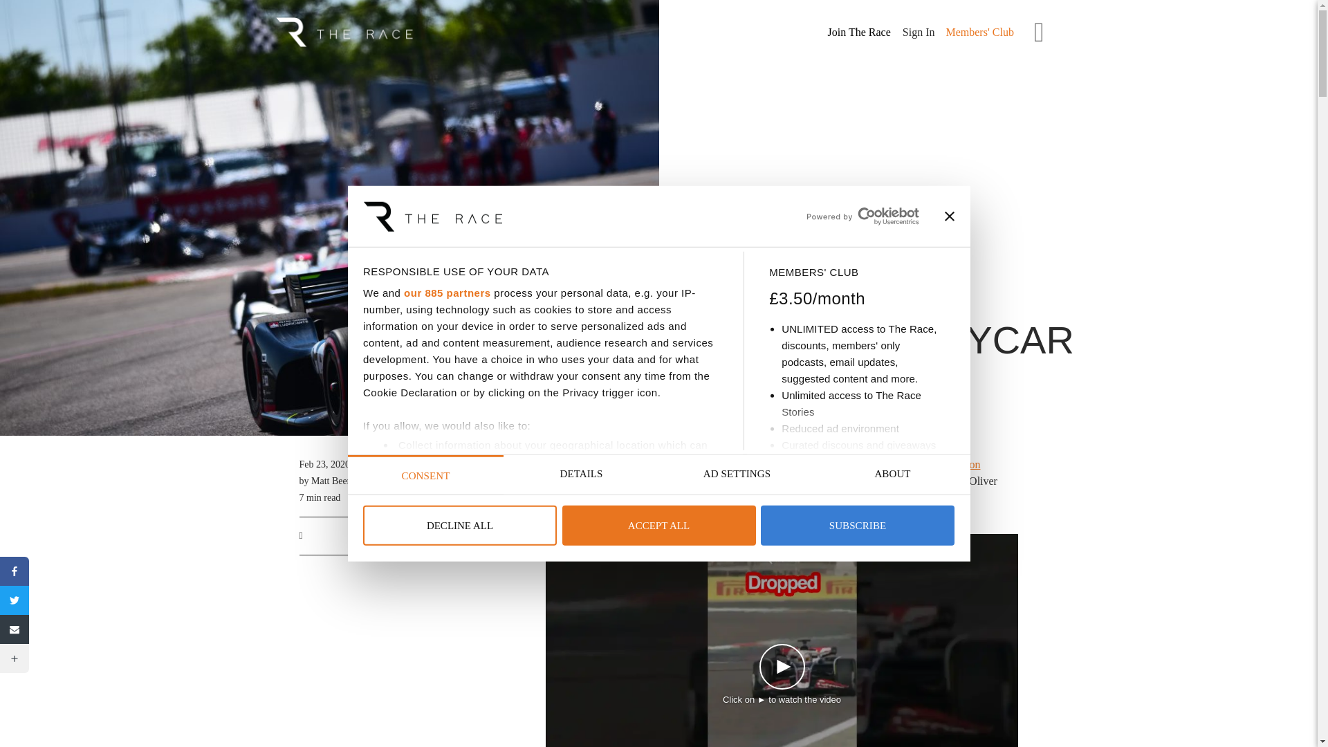 This screenshot has height=747, width=1328. What do you see at coordinates (447, 293) in the screenshot?
I see `our 885 partners` at bounding box center [447, 293].